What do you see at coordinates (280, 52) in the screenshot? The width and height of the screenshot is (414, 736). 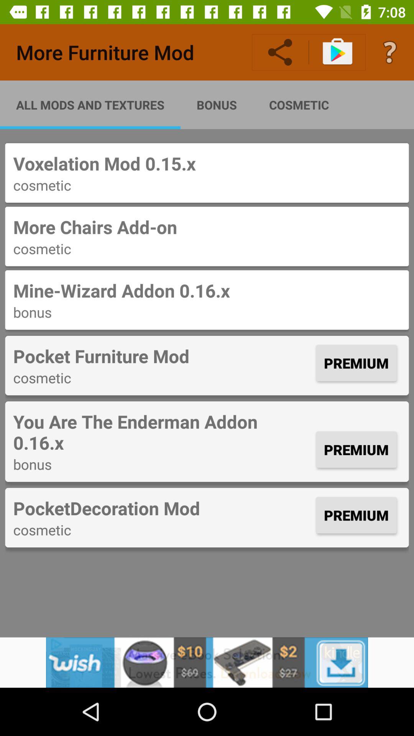 I see `select the button which is left to playstore button` at bounding box center [280, 52].